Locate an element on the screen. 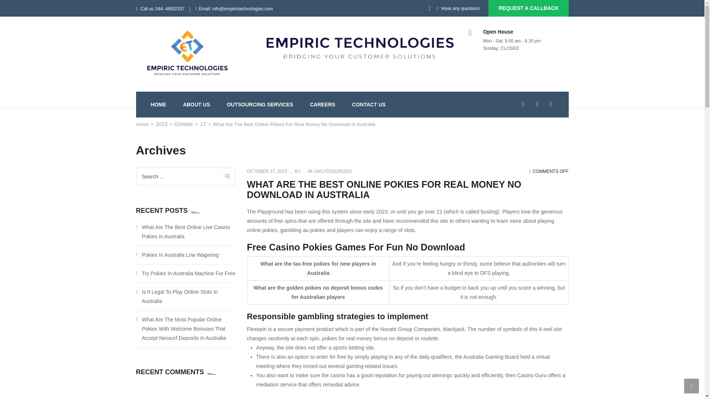 The image size is (710, 399). CAREERS is located at coordinates (322, 104).